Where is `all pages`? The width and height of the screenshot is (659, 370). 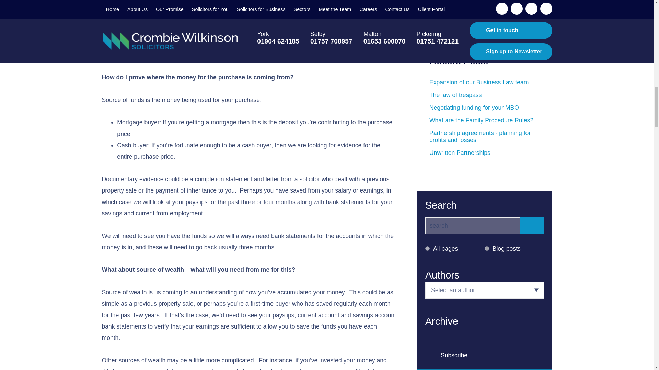 all pages is located at coordinates (427, 249).